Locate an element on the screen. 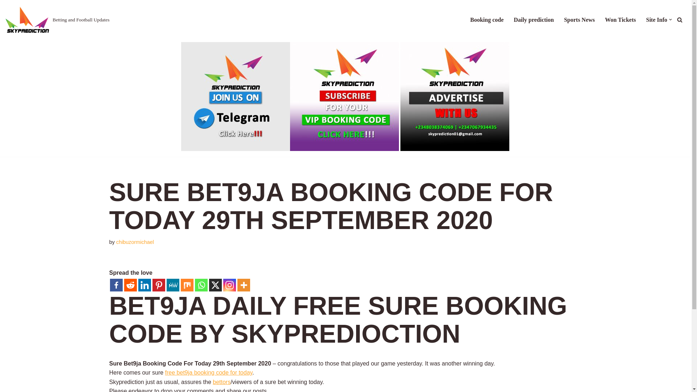  Skip to content is located at coordinates (5, 15).